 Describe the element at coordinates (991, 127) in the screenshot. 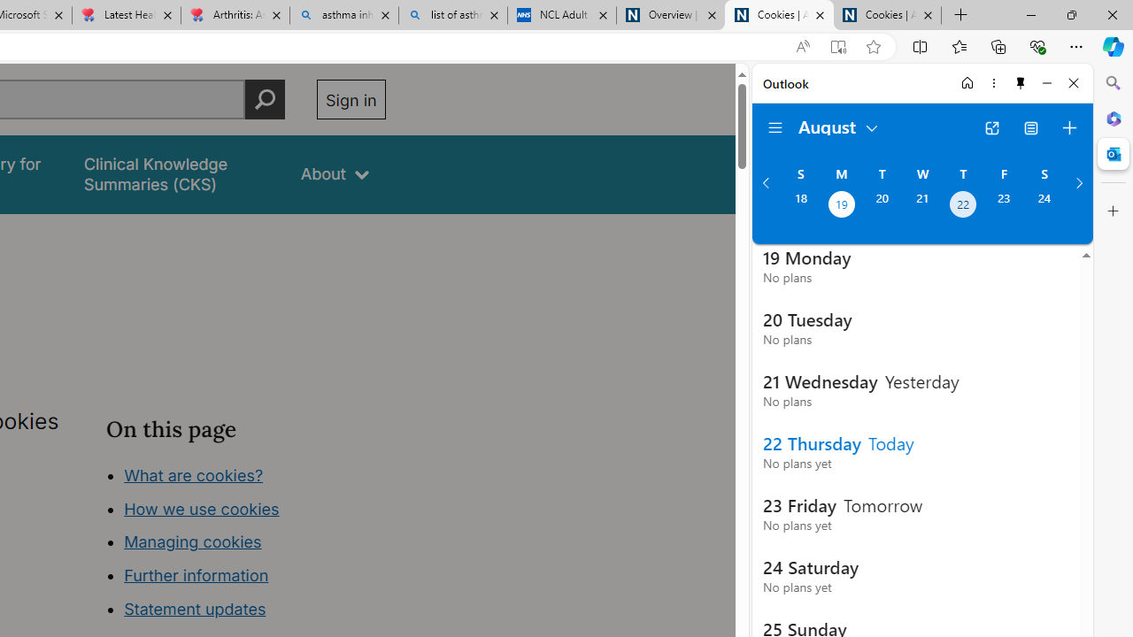

I see `Open in new tab` at that location.